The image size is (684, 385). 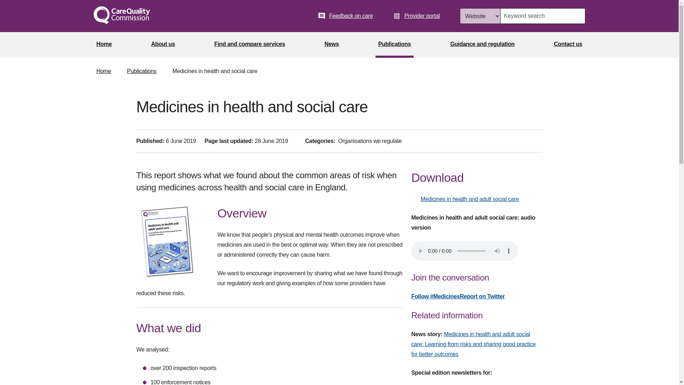 What do you see at coordinates (416, 16) in the screenshot?
I see `Provider portal` at bounding box center [416, 16].